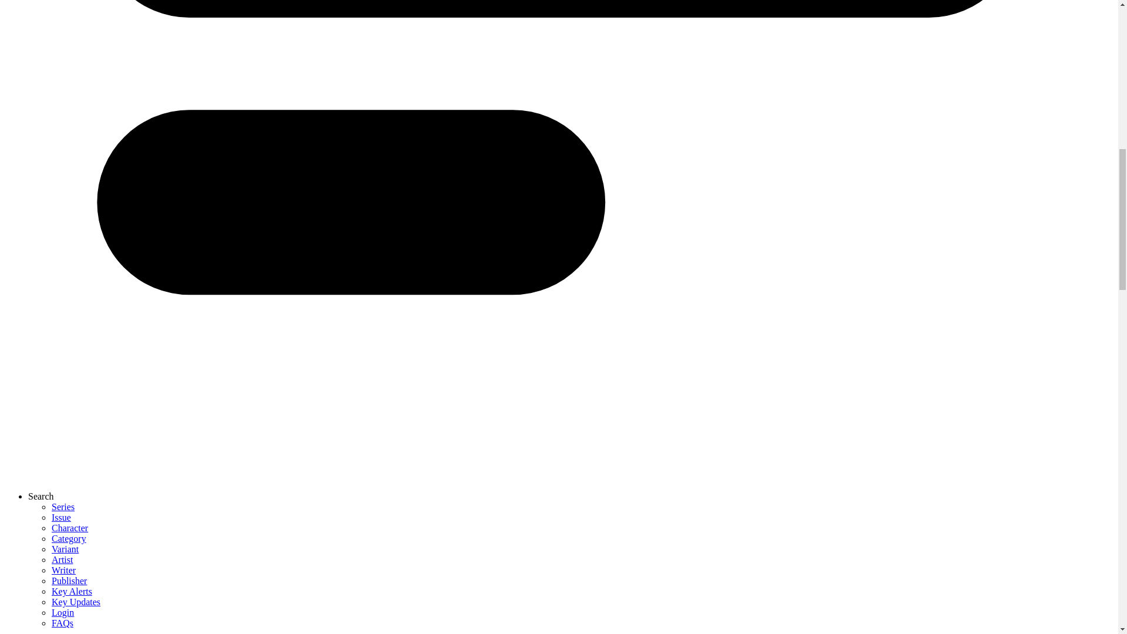 This screenshot has height=634, width=1127. I want to click on Character, so click(69, 528).